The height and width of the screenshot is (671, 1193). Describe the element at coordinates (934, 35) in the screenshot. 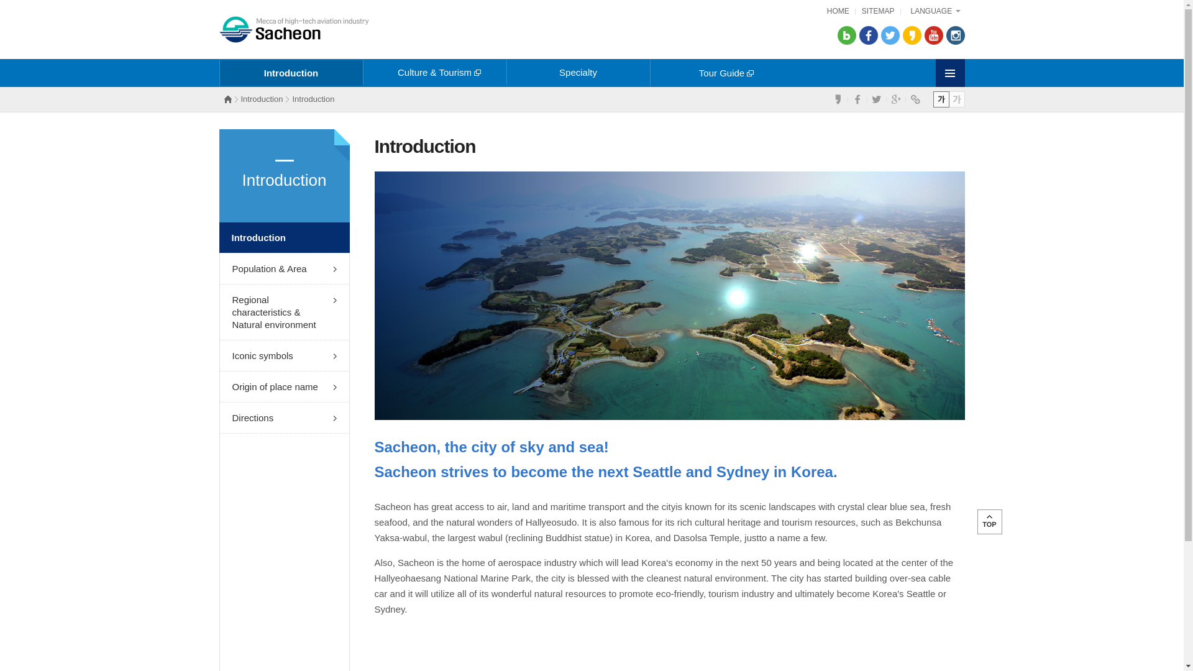

I see `New Window` at that location.